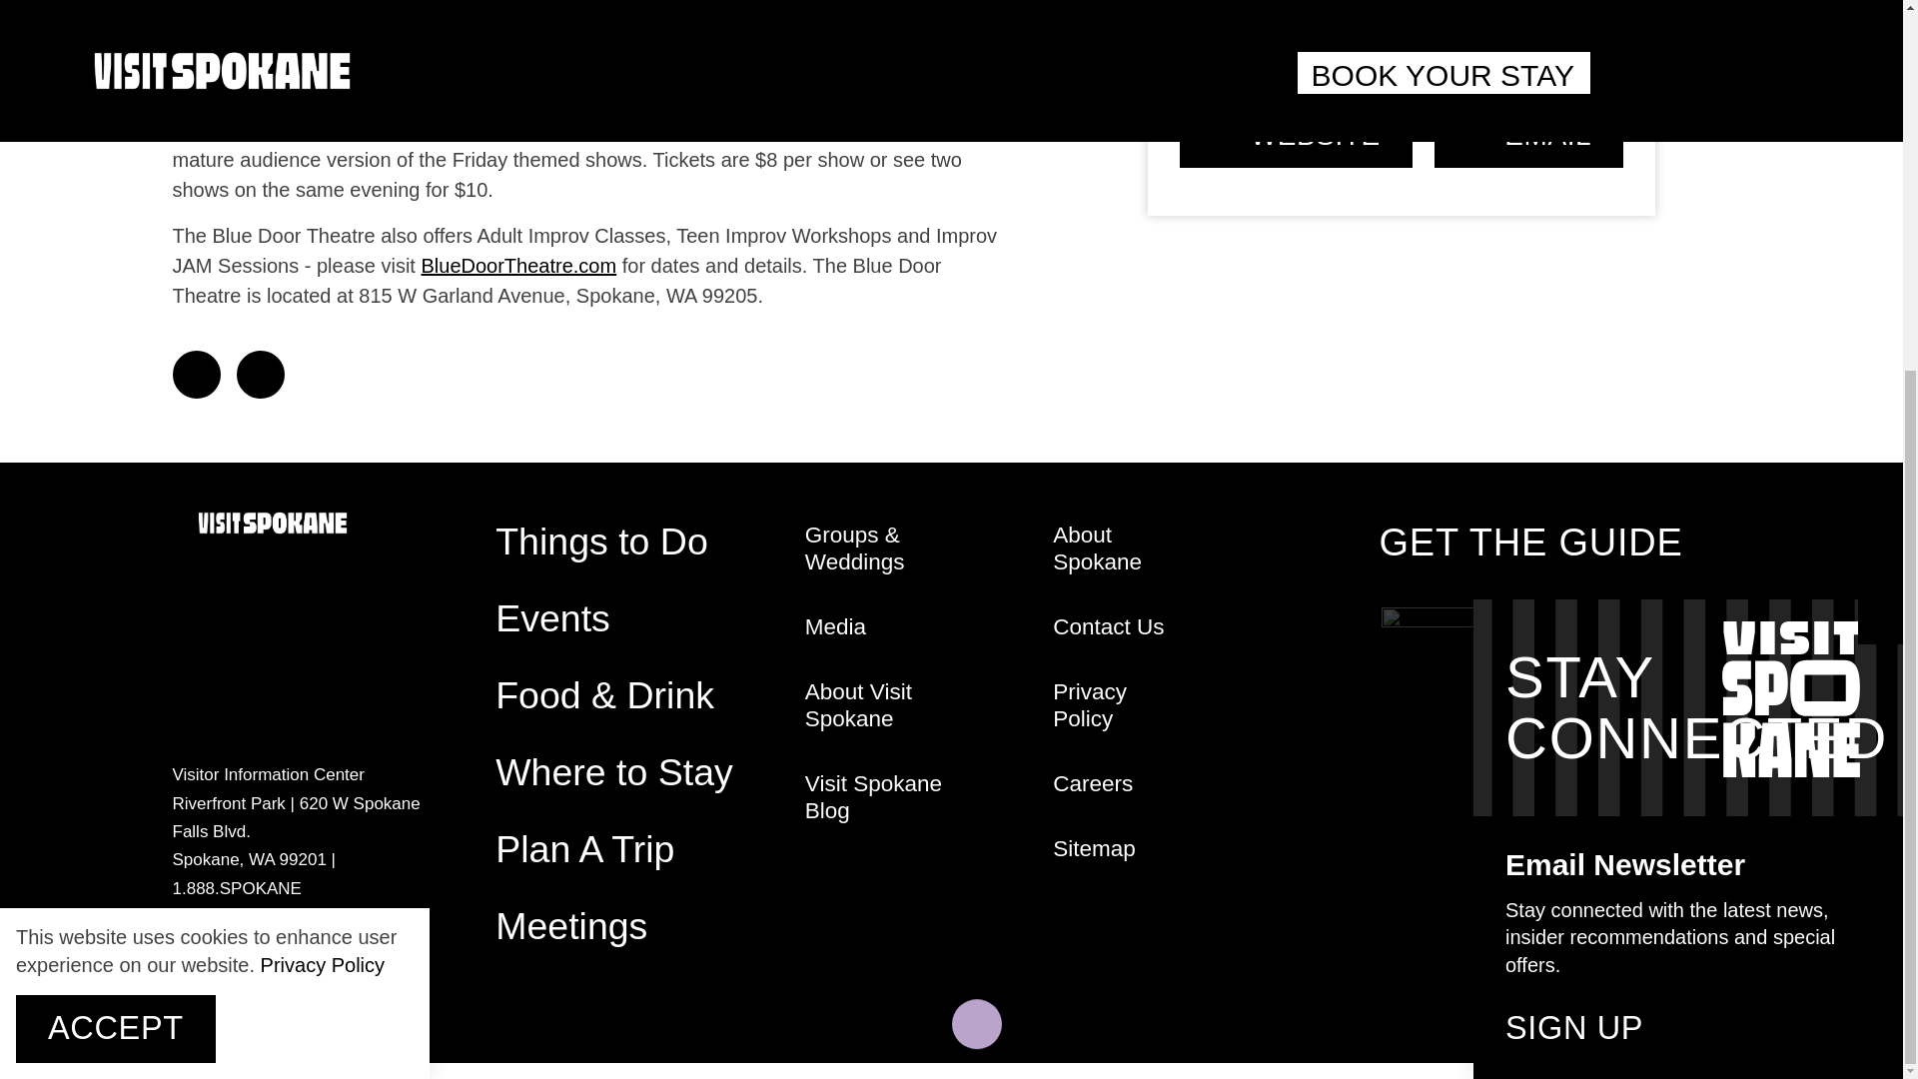 This screenshot has height=1079, width=1918. I want to click on Events, so click(551, 618).